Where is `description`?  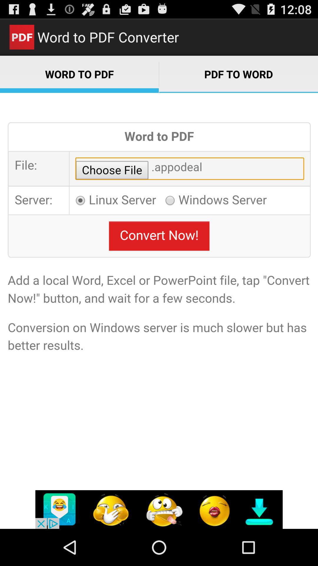 description is located at coordinates (159, 311).